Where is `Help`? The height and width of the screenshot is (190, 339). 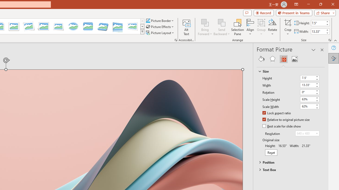 Help is located at coordinates (334, 47).